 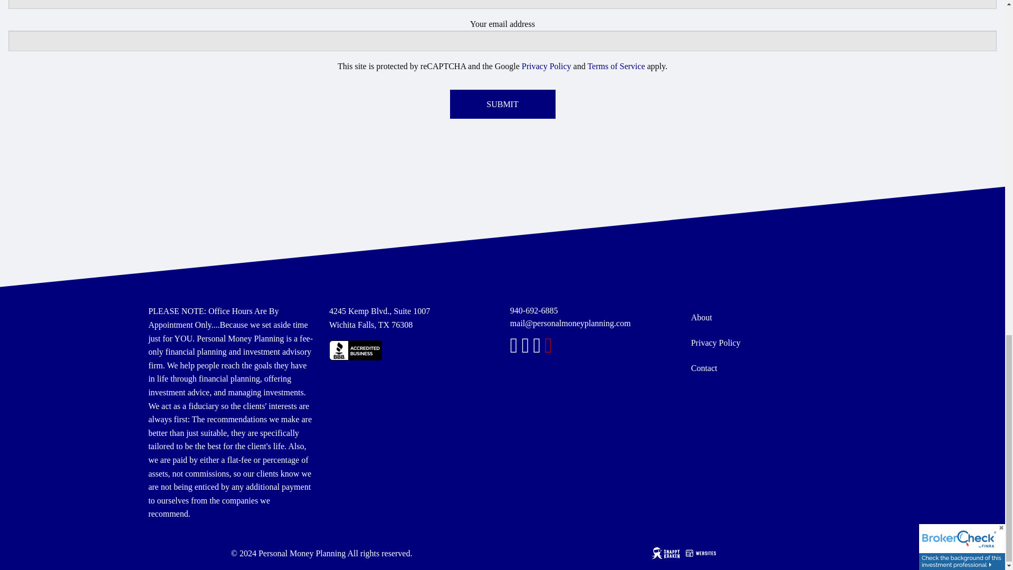 I want to click on Terms of Service, so click(x=616, y=65).